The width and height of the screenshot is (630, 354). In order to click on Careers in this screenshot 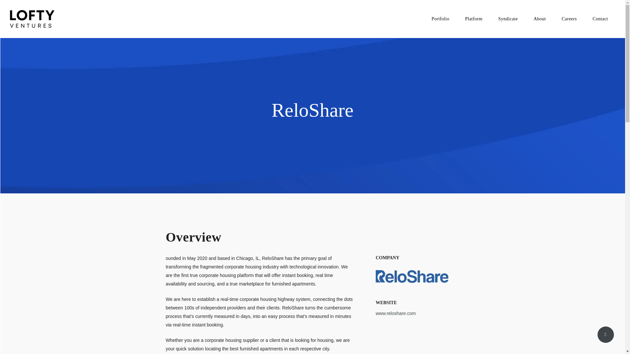, I will do `click(569, 19)`.